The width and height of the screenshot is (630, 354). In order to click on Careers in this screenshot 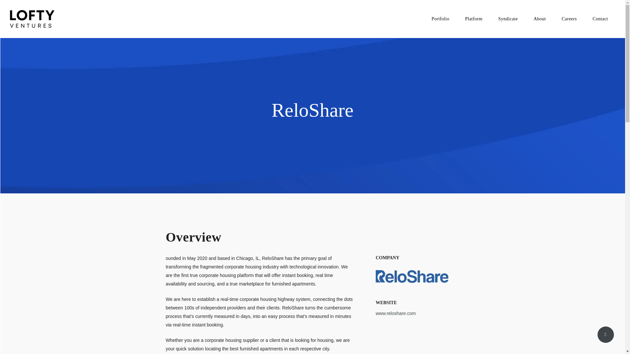, I will do `click(569, 19)`.